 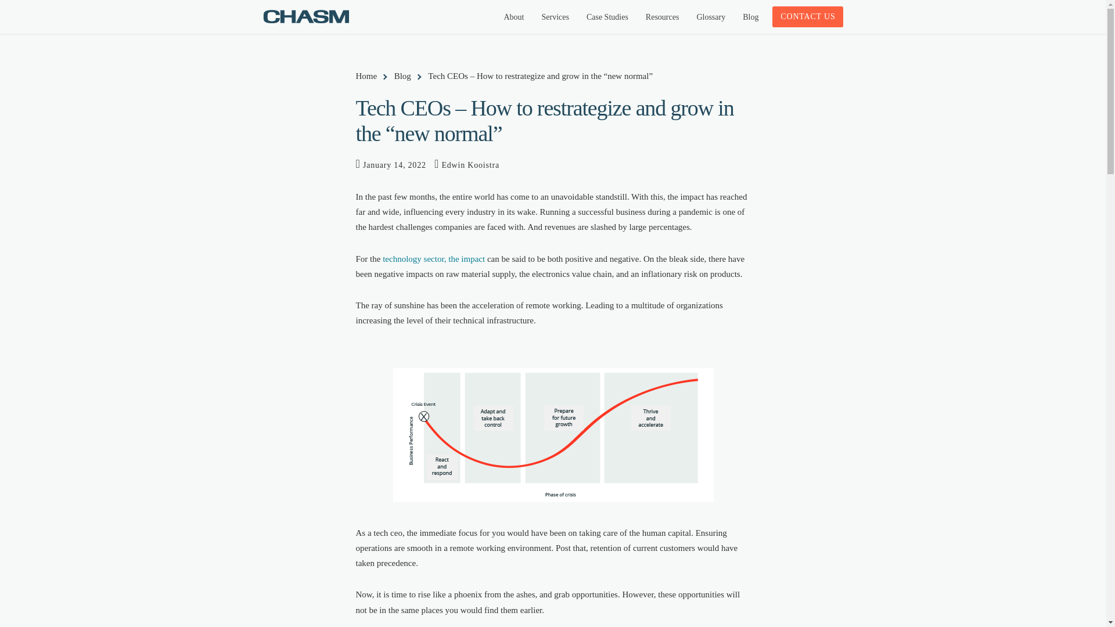 I want to click on Case Studies, so click(x=607, y=17).